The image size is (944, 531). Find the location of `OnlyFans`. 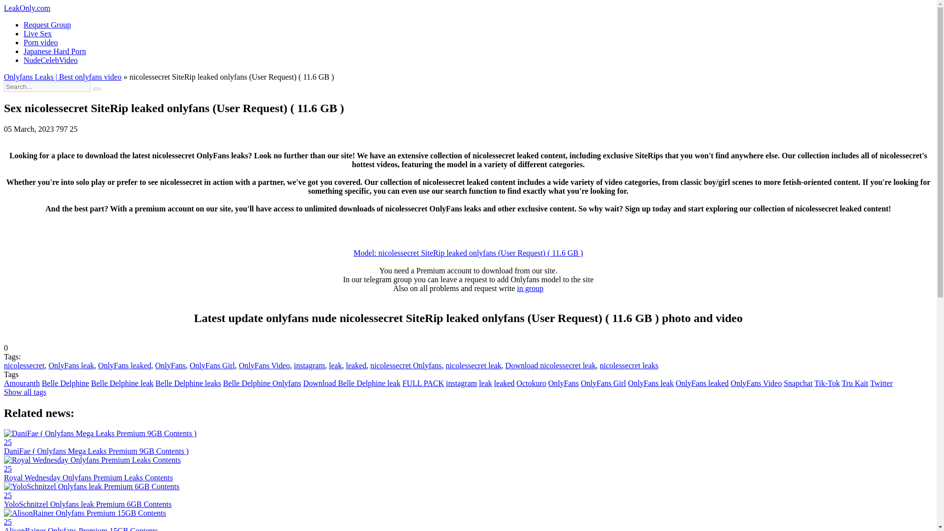

OnlyFans is located at coordinates (563, 383).